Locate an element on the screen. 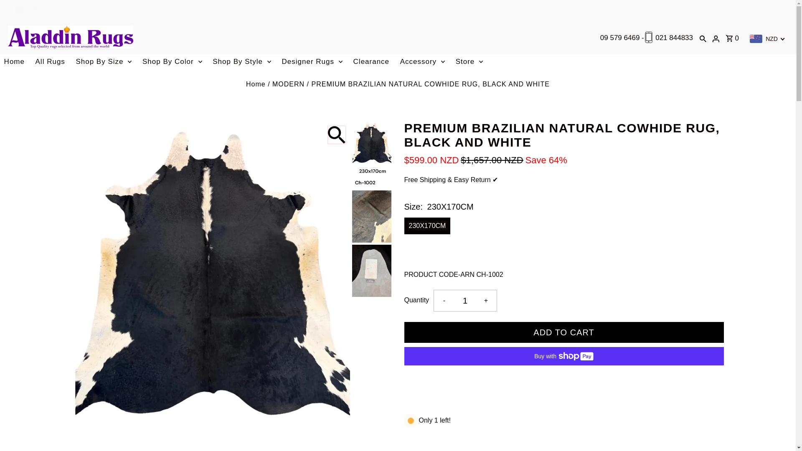  All Rugs is located at coordinates (50, 62).